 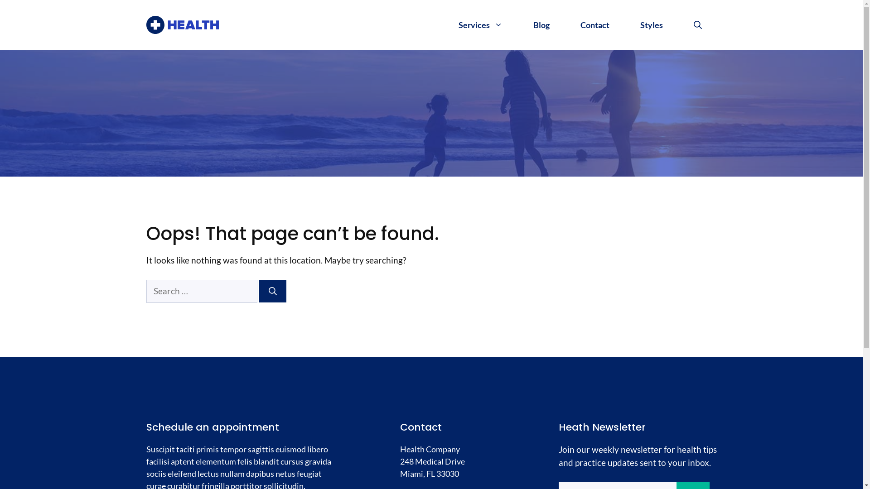 What do you see at coordinates (594, 25) in the screenshot?
I see `Contact` at bounding box center [594, 25].